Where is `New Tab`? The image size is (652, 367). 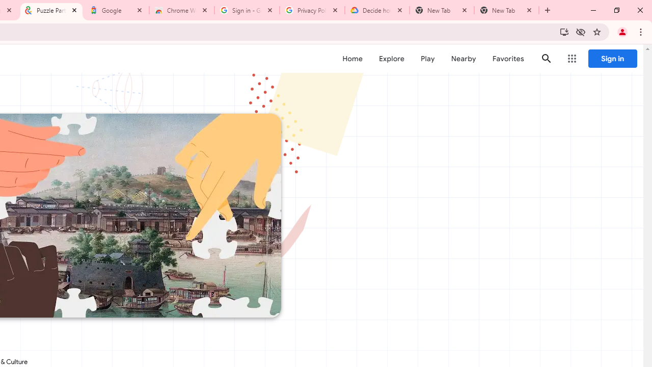 New Tab is located at coordinates (506, 10).